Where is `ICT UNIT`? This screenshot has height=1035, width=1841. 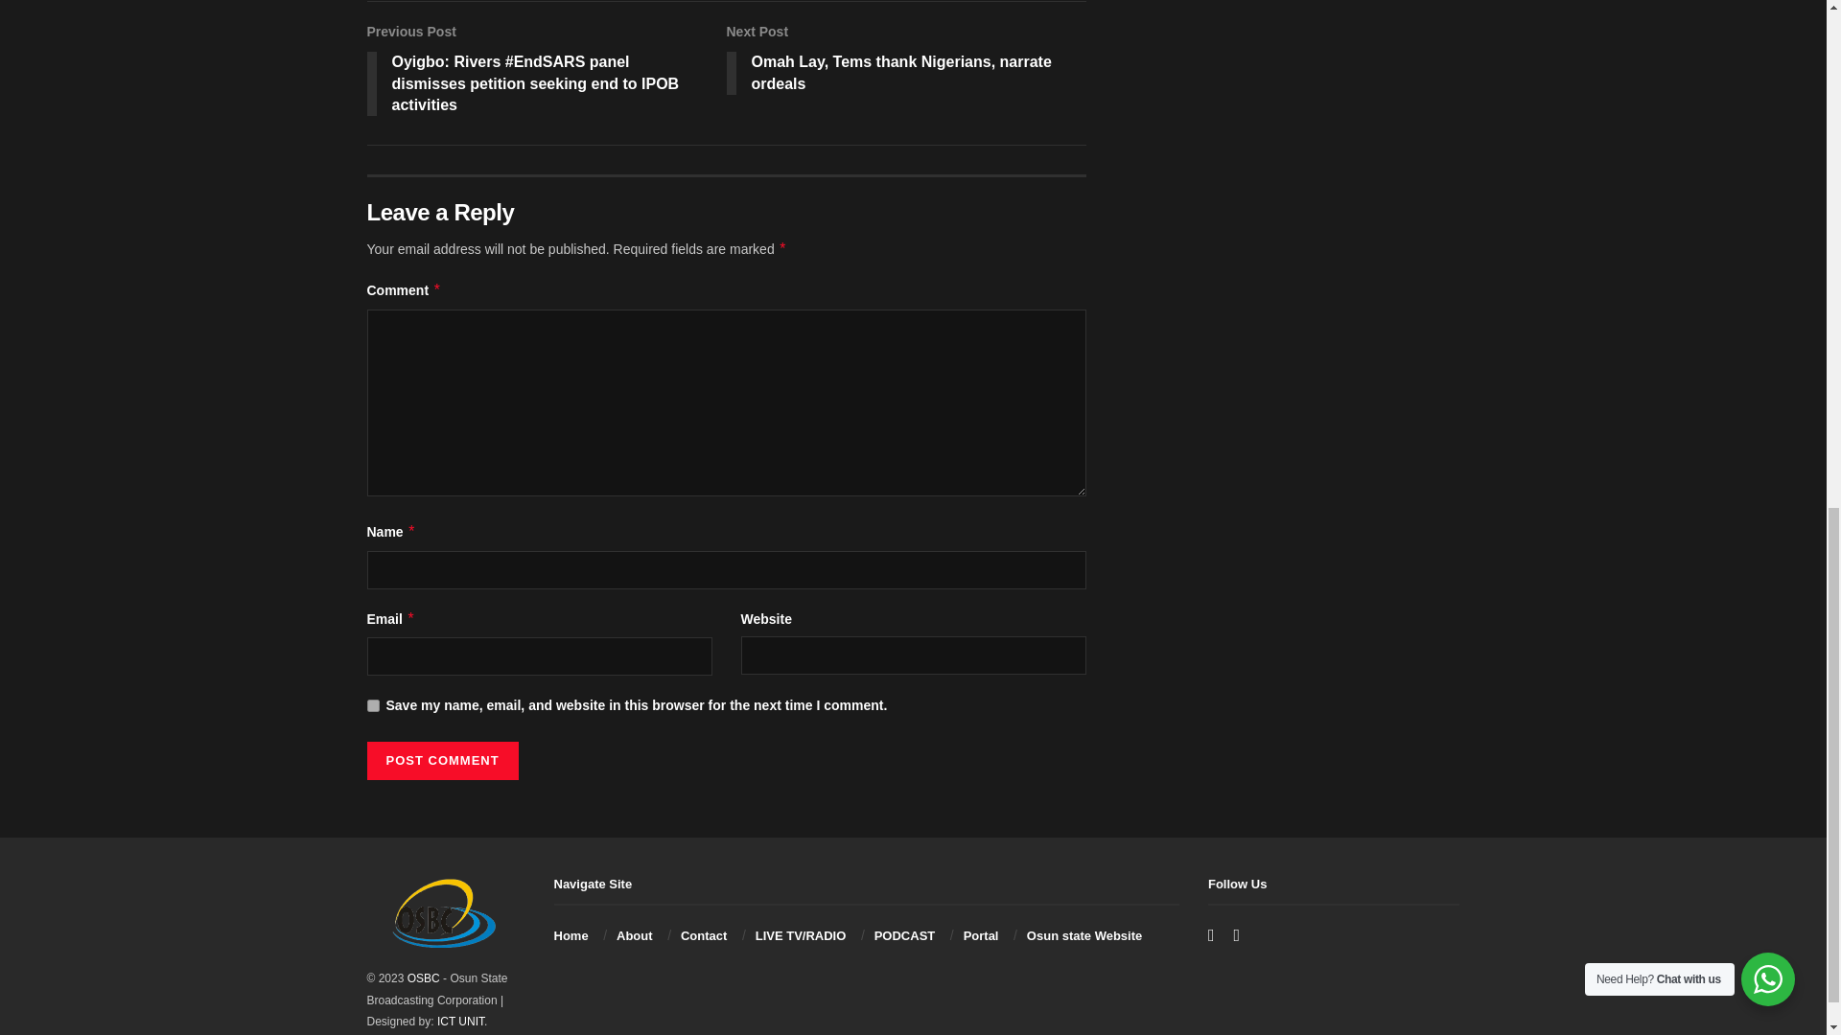
ICT UNIT is located at coordinates (460, 1022).